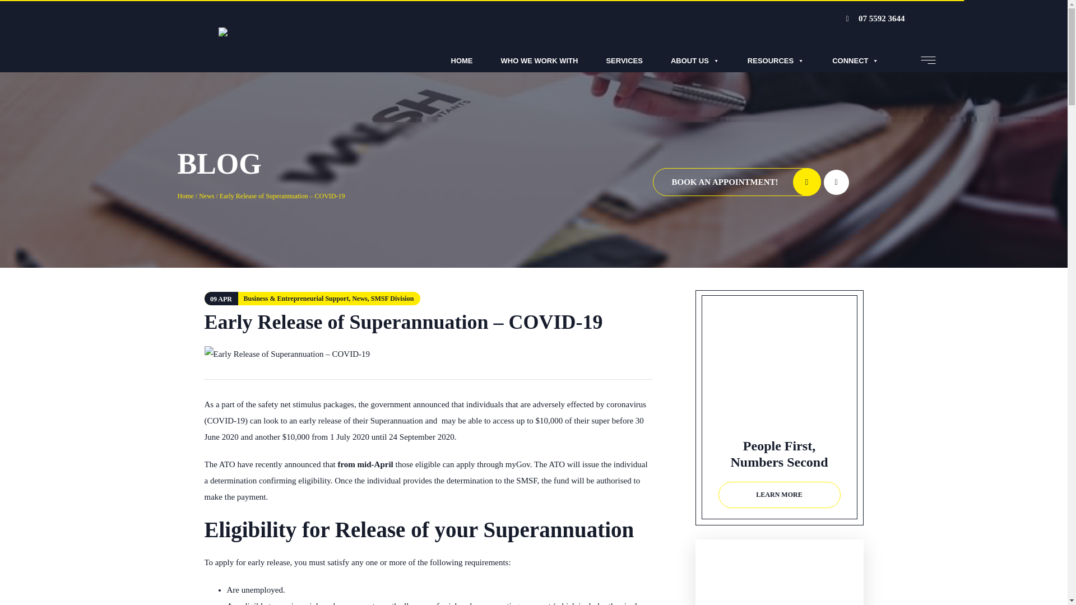  I want to click on HOME, so click(462, 61).